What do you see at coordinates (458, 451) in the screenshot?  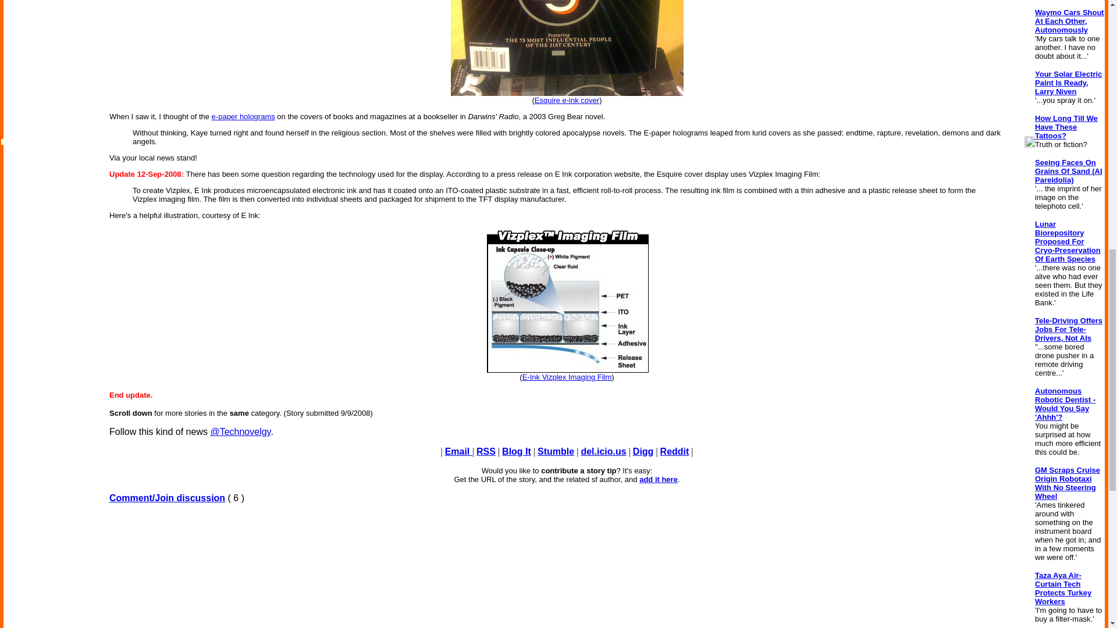 I see `Email` at bounding box center [458, 451].